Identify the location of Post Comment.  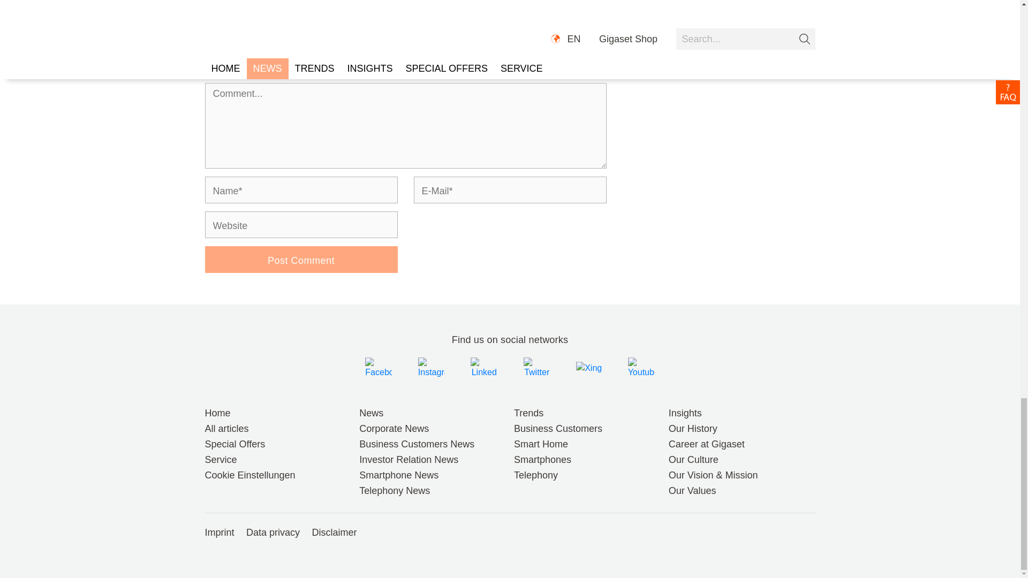
(301, 259).